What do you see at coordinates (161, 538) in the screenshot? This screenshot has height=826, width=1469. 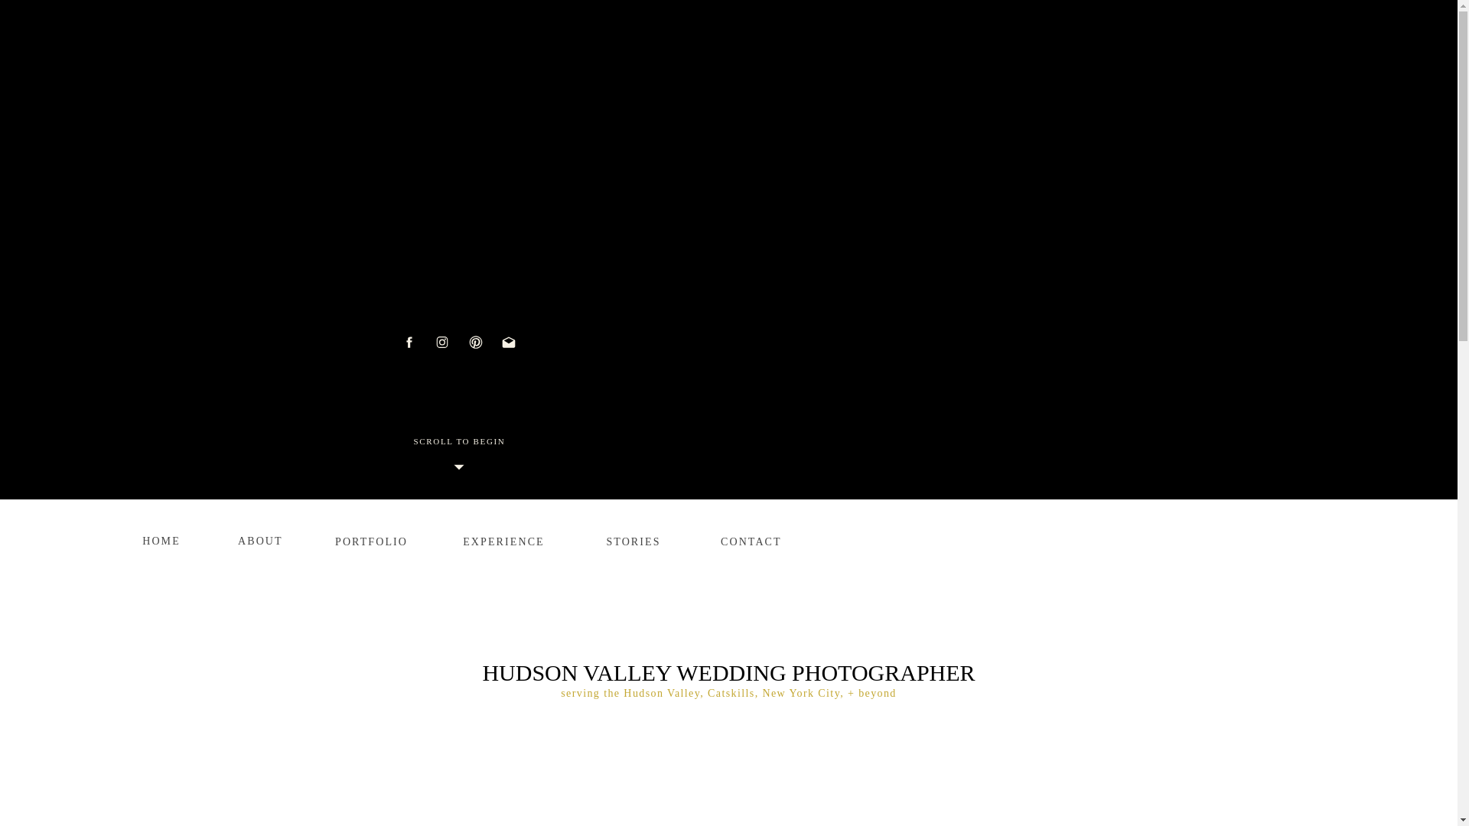 I see `HOME` at bounding box center [161, 538].